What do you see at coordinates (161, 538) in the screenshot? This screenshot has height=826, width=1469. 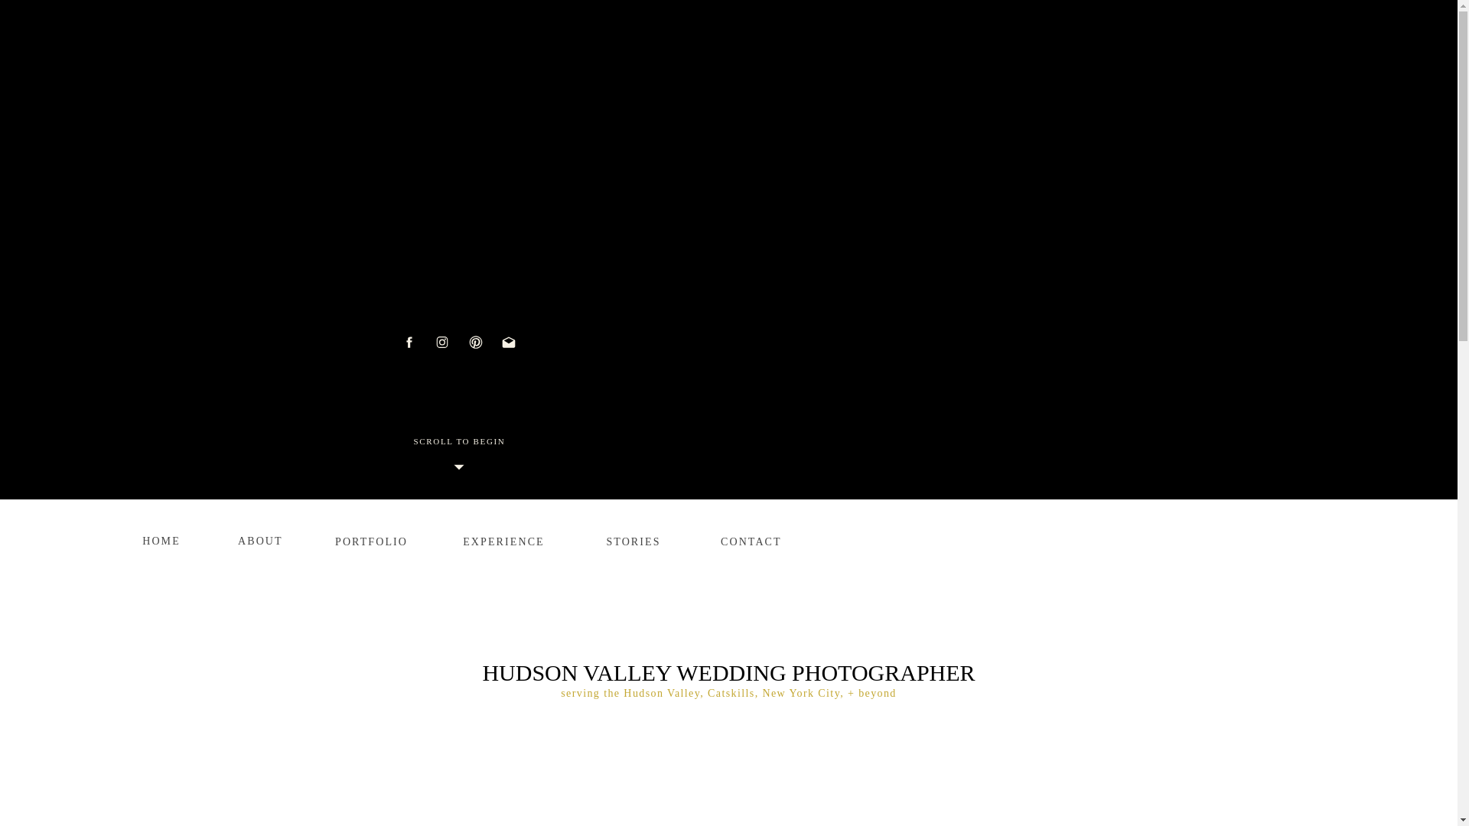 I see `HOME` at bounding box center [161, 538].